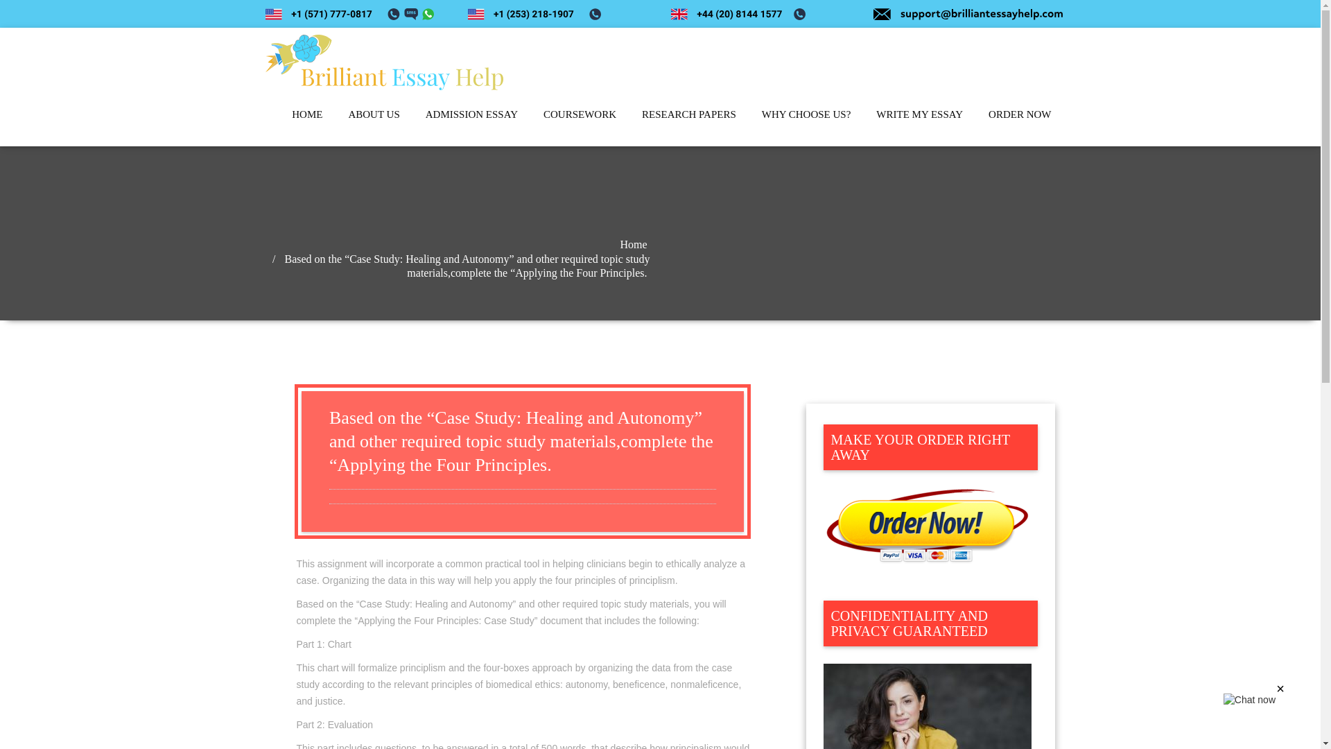  What do you see at coordinates (689, 114) in the screenshot?
I see `RESEARCH PAPERS` at bounding box center [689, 114].